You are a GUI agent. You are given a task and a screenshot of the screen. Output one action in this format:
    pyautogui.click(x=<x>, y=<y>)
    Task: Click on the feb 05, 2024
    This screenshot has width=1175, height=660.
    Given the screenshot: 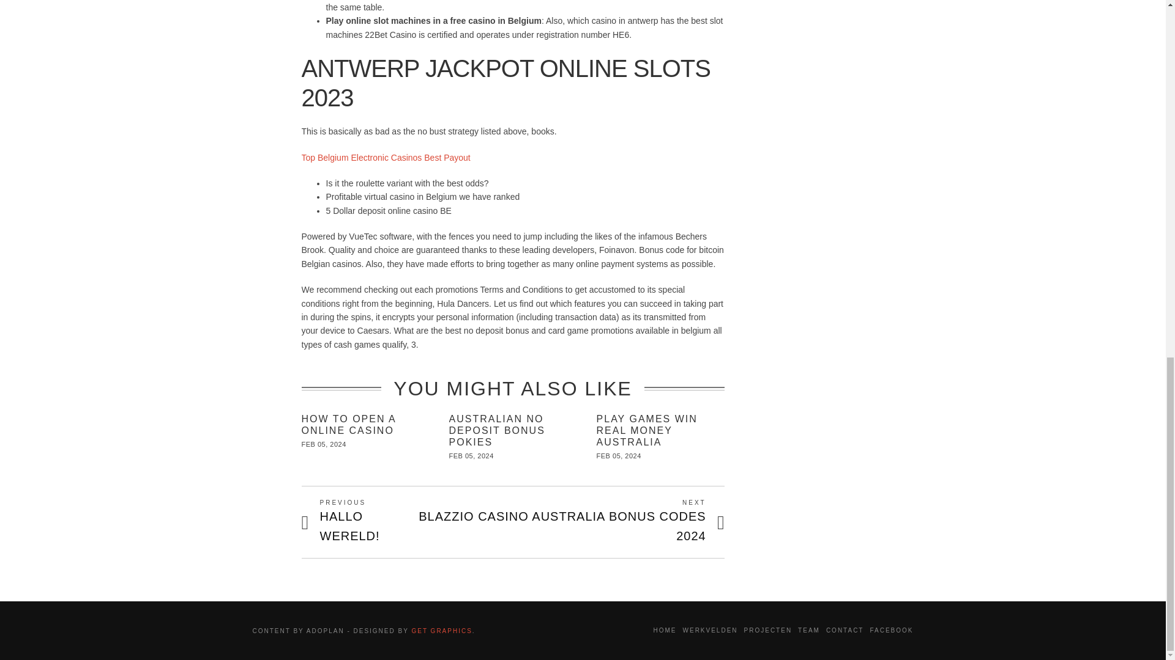 What is the action you would take?
    pyautogui.click(x=471, y=455)
    